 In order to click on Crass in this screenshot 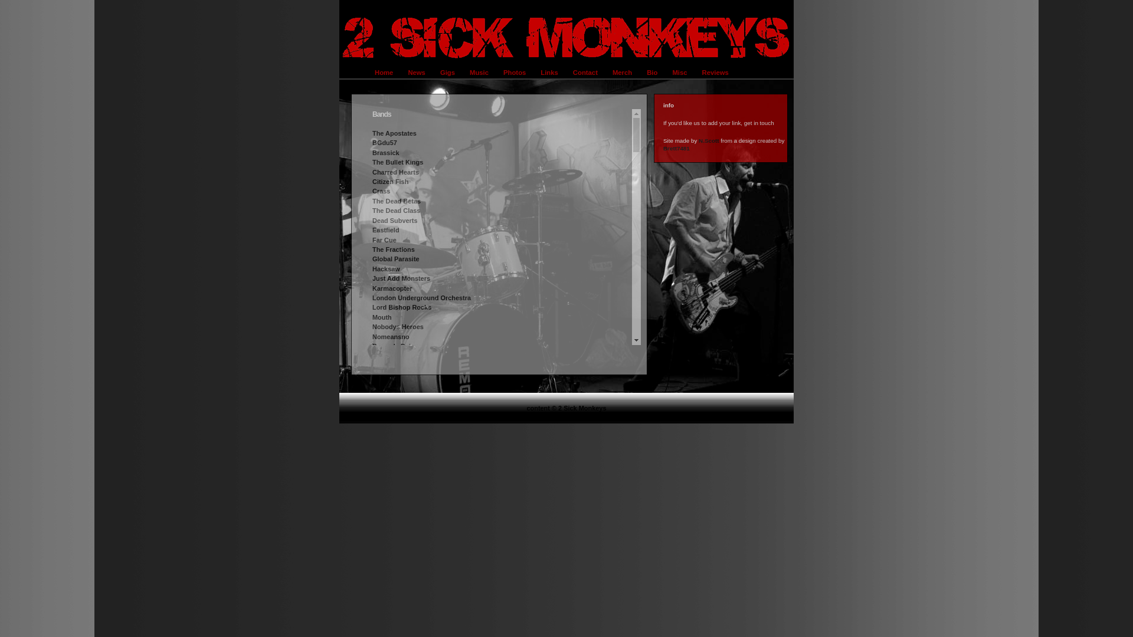, I will do `click(381, 191)`.